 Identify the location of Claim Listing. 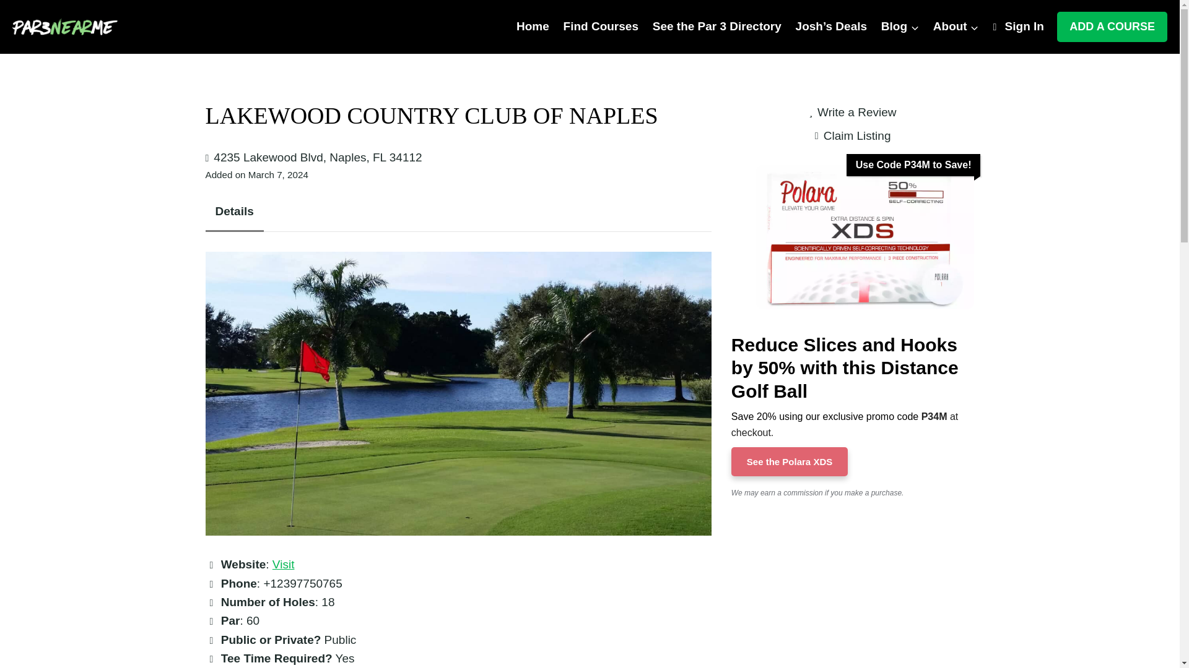
(852, 136).